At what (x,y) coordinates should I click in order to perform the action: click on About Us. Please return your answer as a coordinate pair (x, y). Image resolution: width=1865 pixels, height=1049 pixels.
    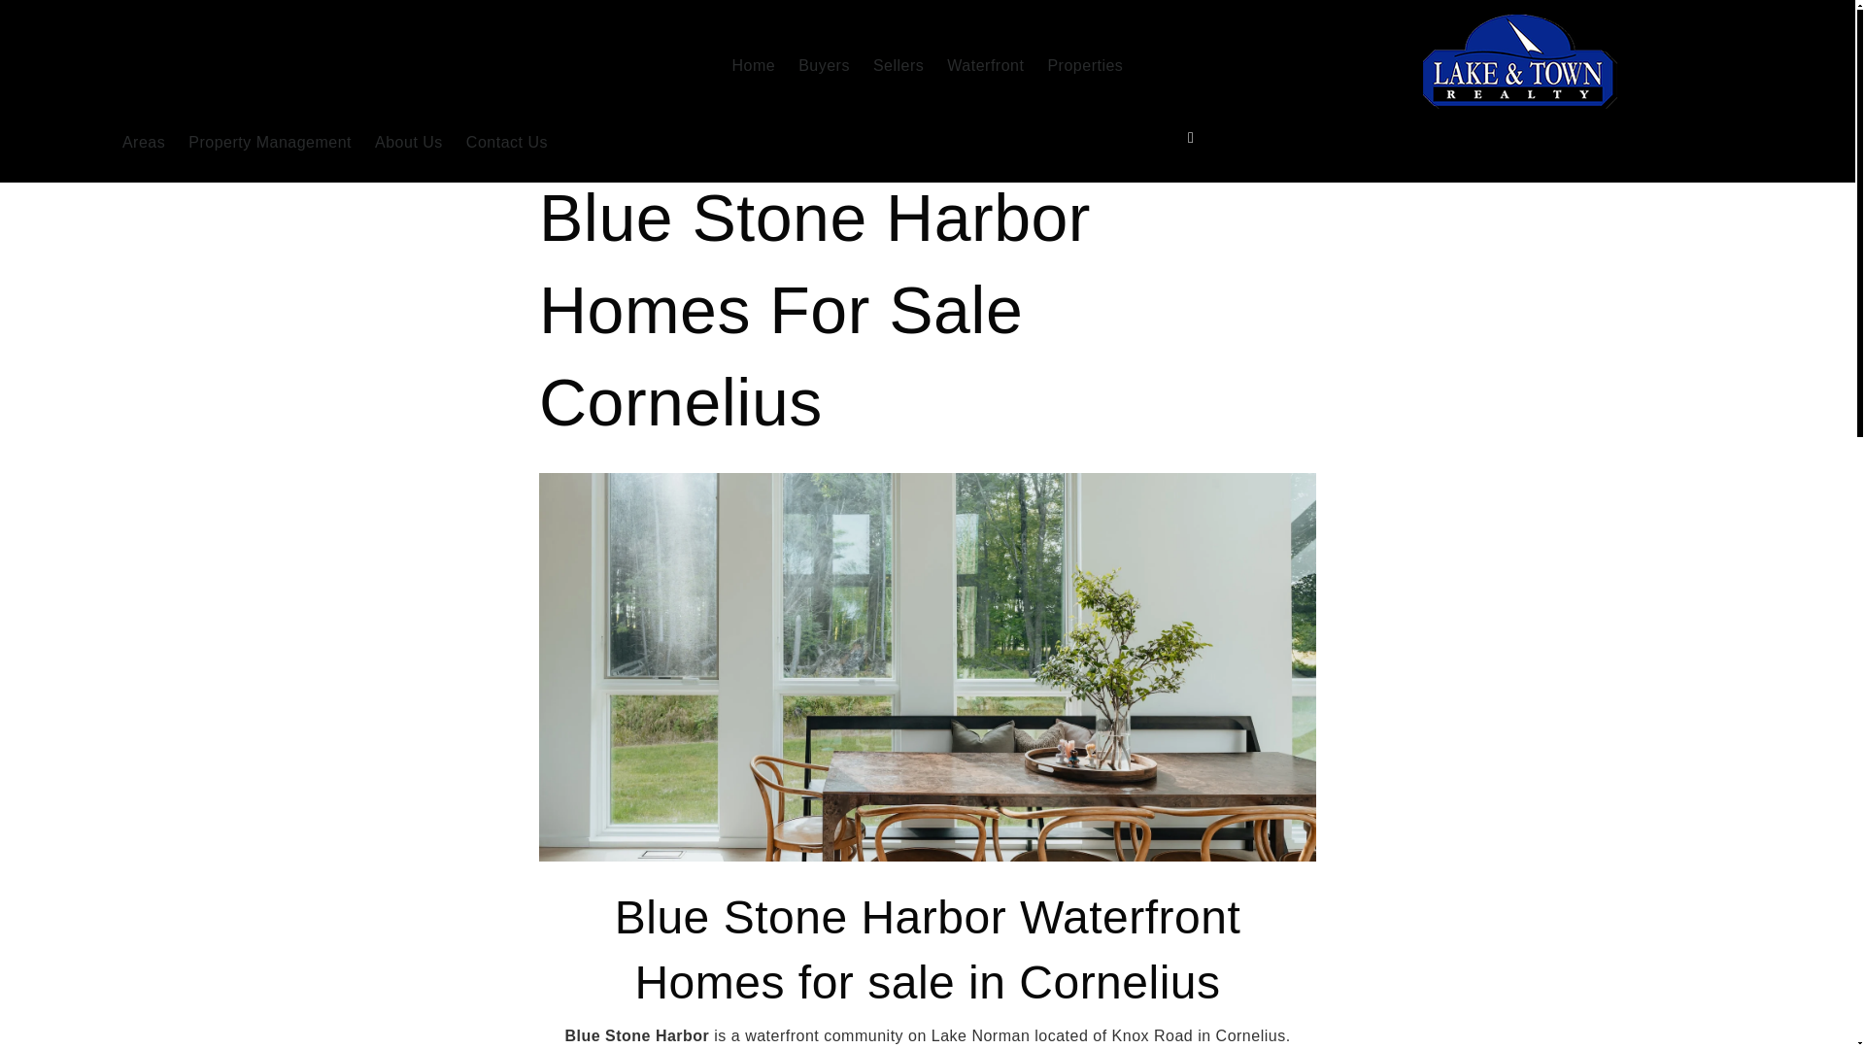
    Looking at the image, I should click on (409, 144).